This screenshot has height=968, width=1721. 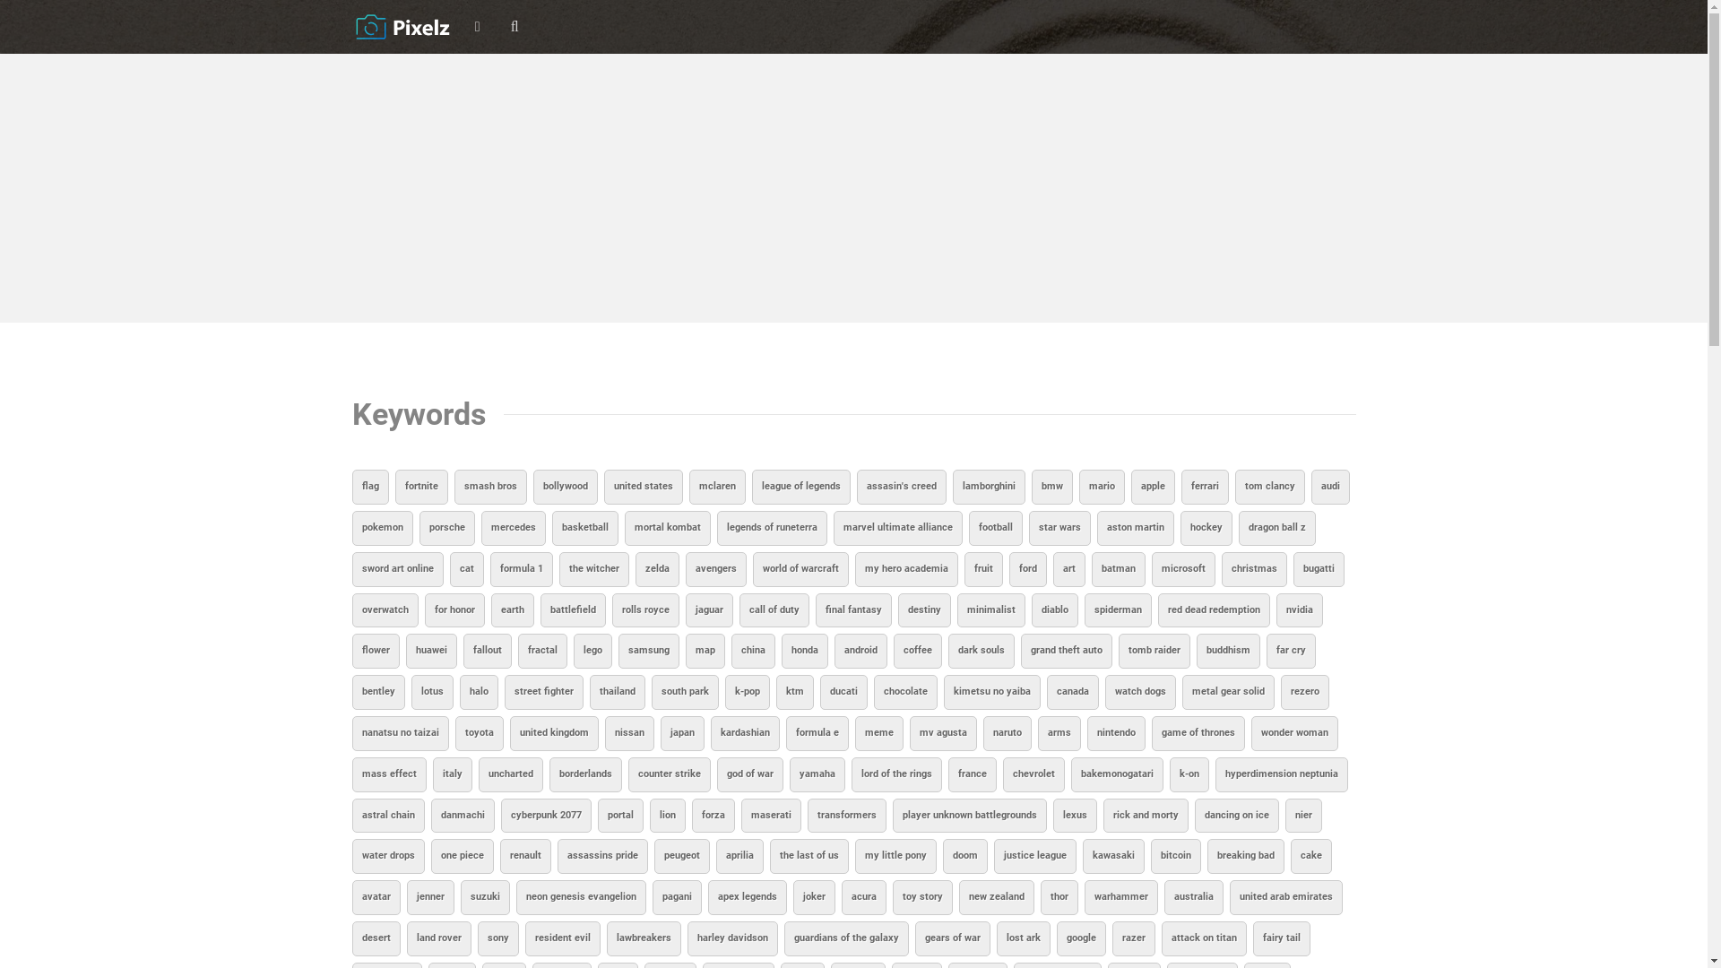 What do you see at coordinates (1066, 651) in the screenshot?
I see `grand theft auto` at bounding box center [1066, 651].